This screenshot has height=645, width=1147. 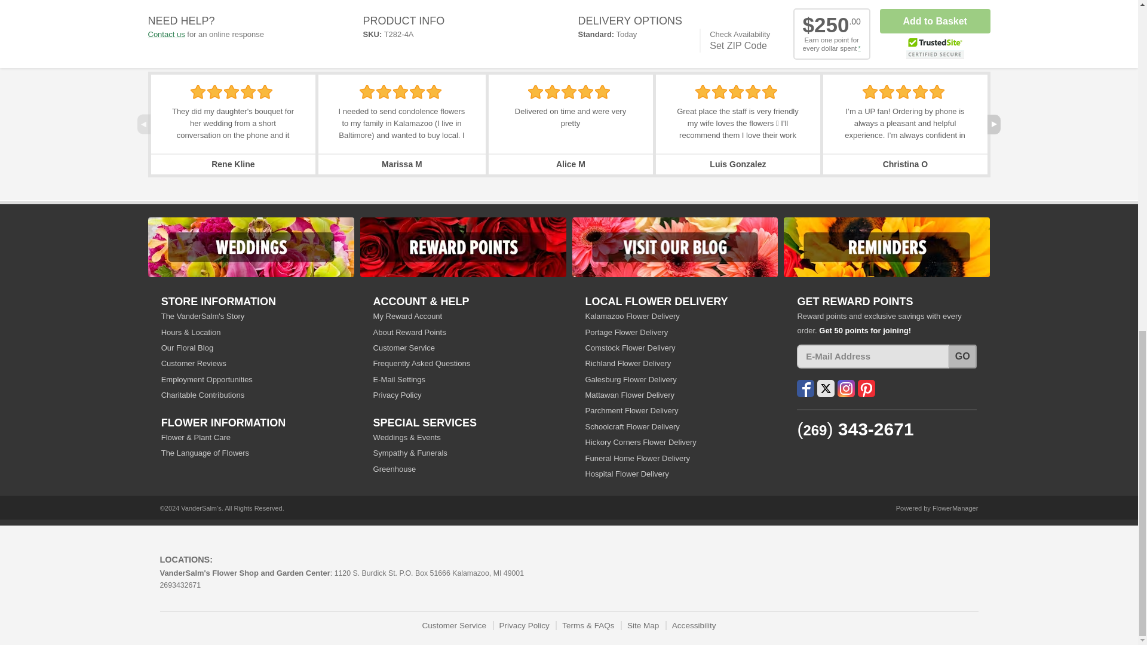 What do you see at coordinates (417, 92) in the screenshot?
I see `Full Star` at bounding box center [417, 92].